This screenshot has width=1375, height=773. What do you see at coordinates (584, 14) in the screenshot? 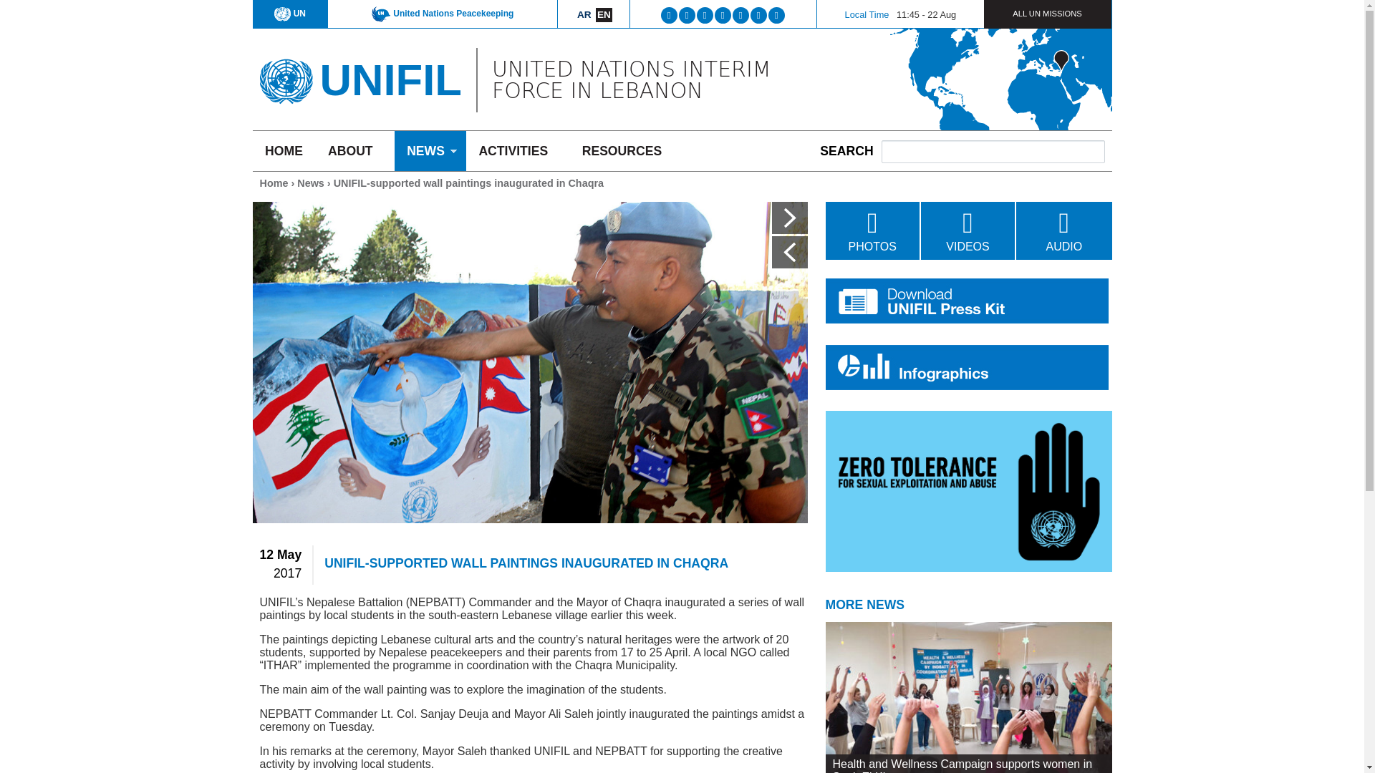
I see `AR` at bounding box center [584, 14].